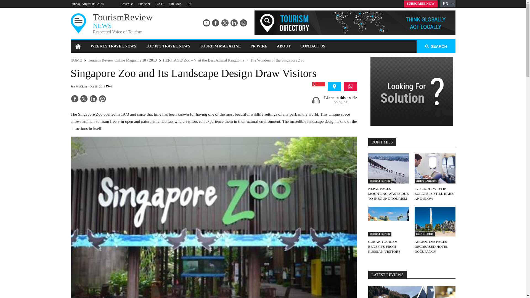 The image size is (530, 298). What do you see at coordinates (100, 24) in the screenshot?
I see `HOME` at bounding box center [100, 24].